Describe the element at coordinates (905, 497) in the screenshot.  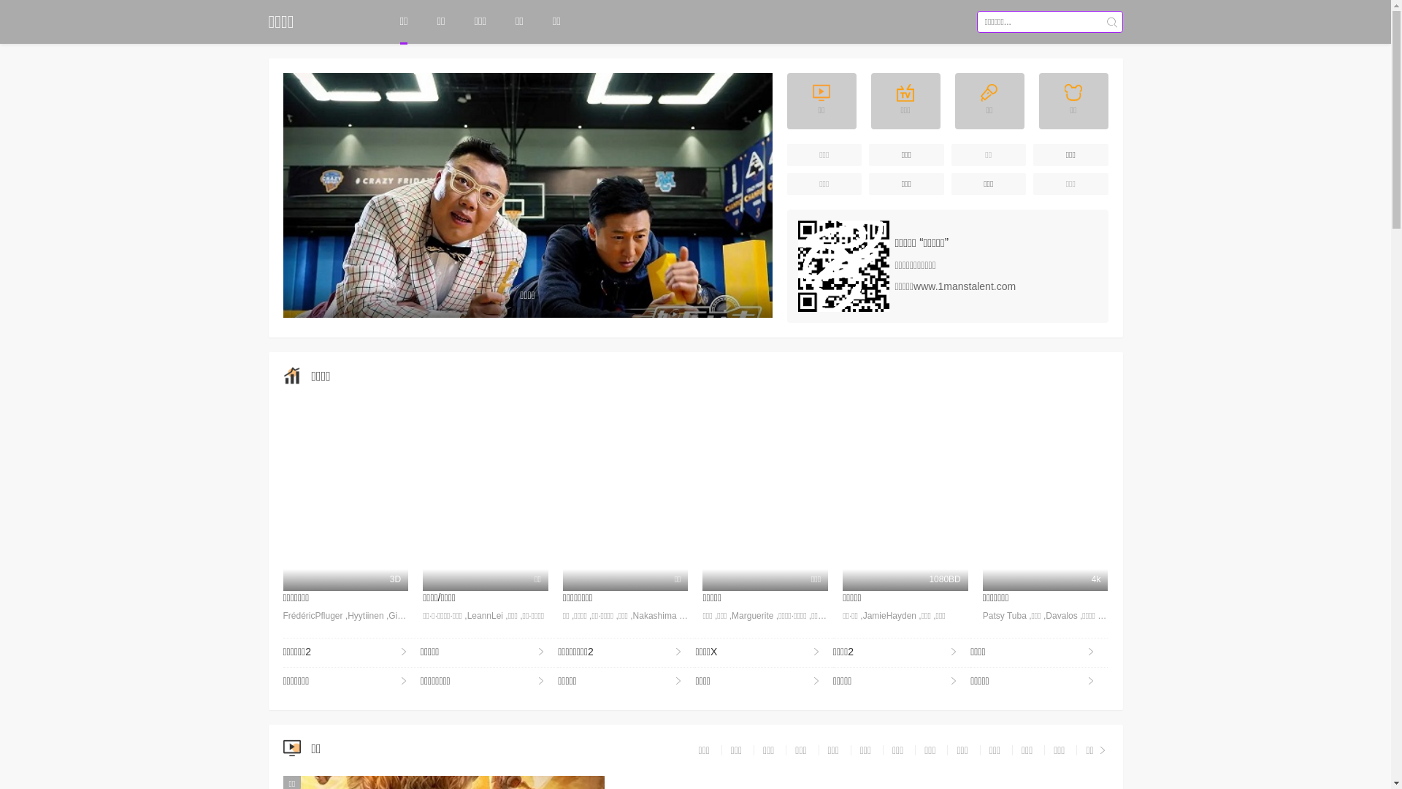
I see `1080BD` at that location.